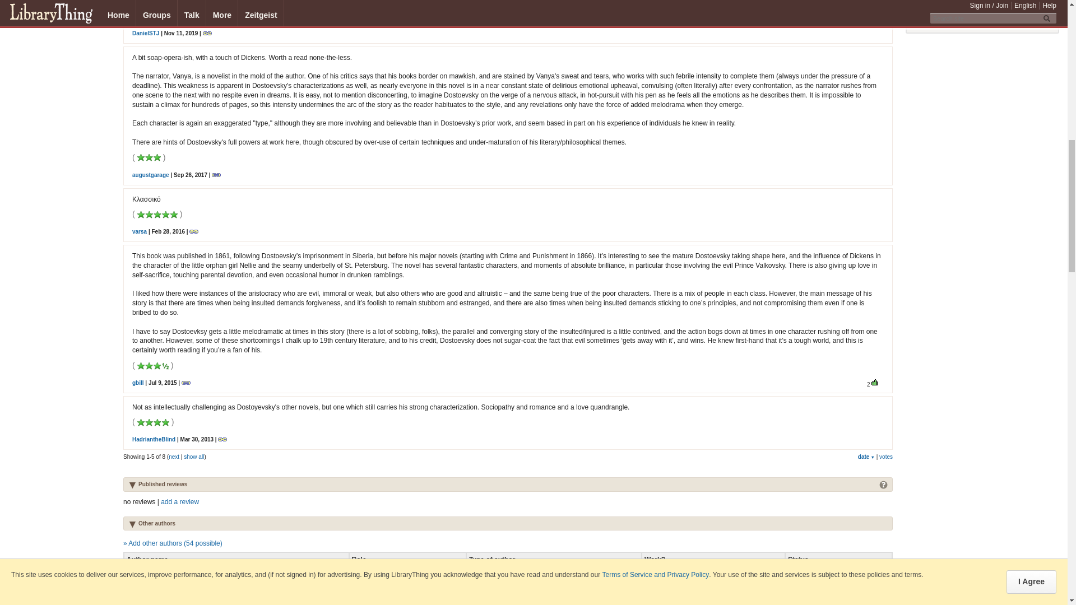 Image resolution: width=1076 pixels, height=605 pixels. I want to click on Help, so click(883, 483).